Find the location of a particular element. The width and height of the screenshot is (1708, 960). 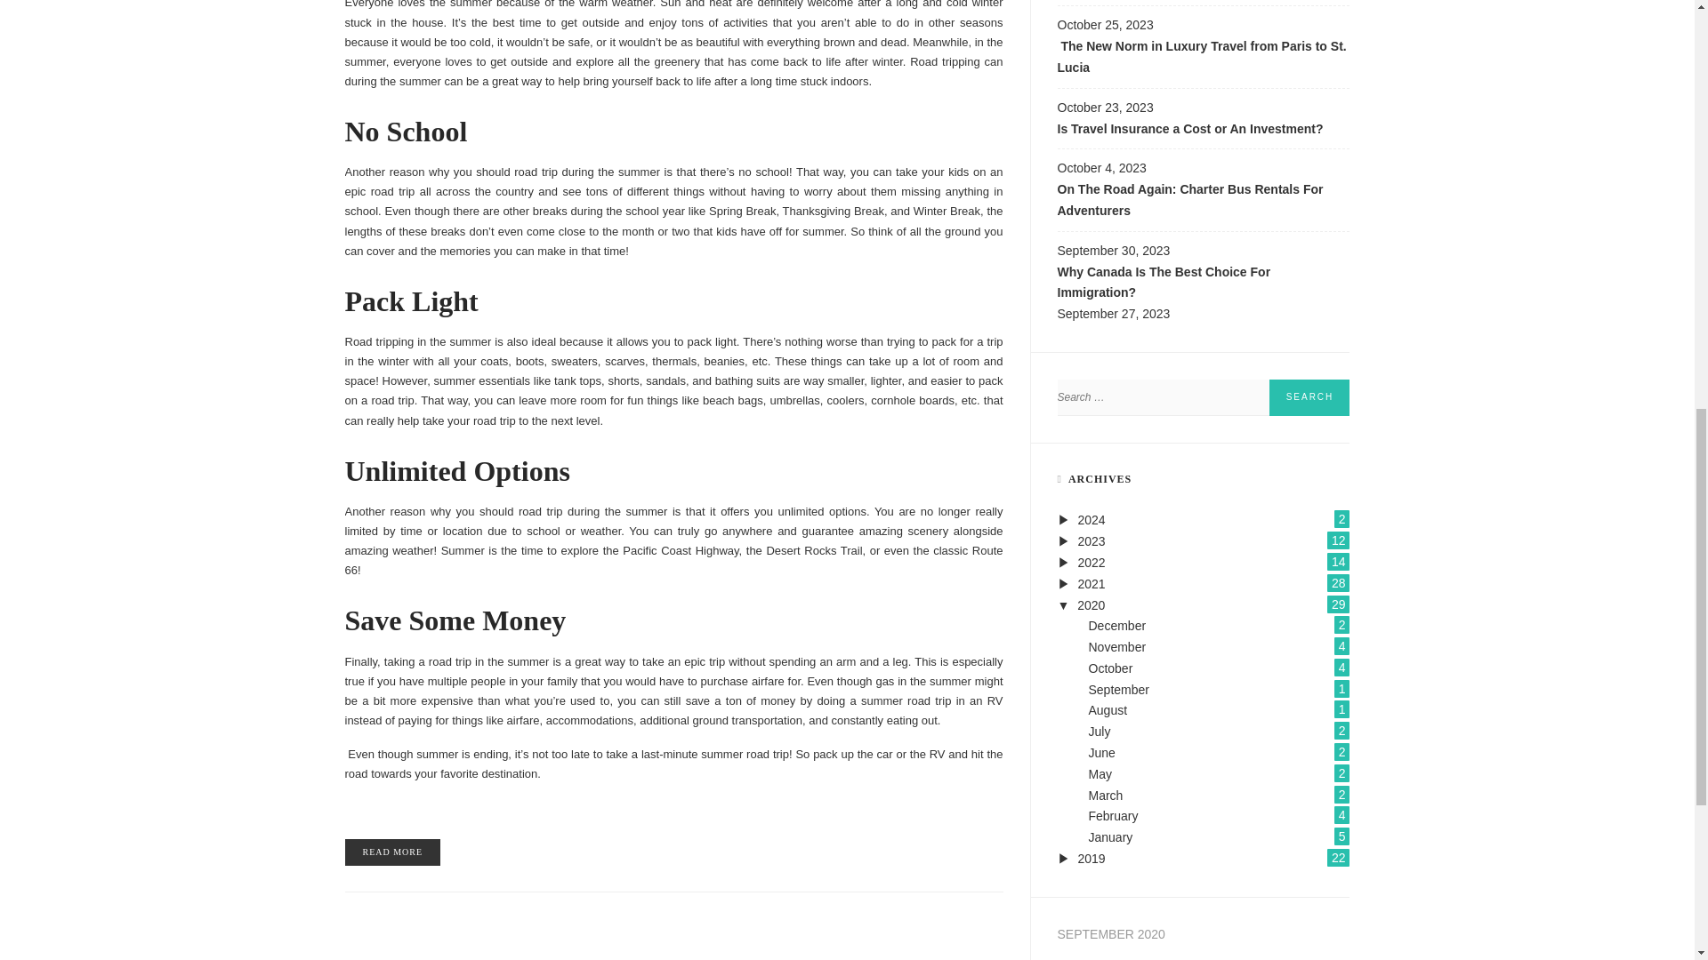

Search is located at coordinates (1309, 396).